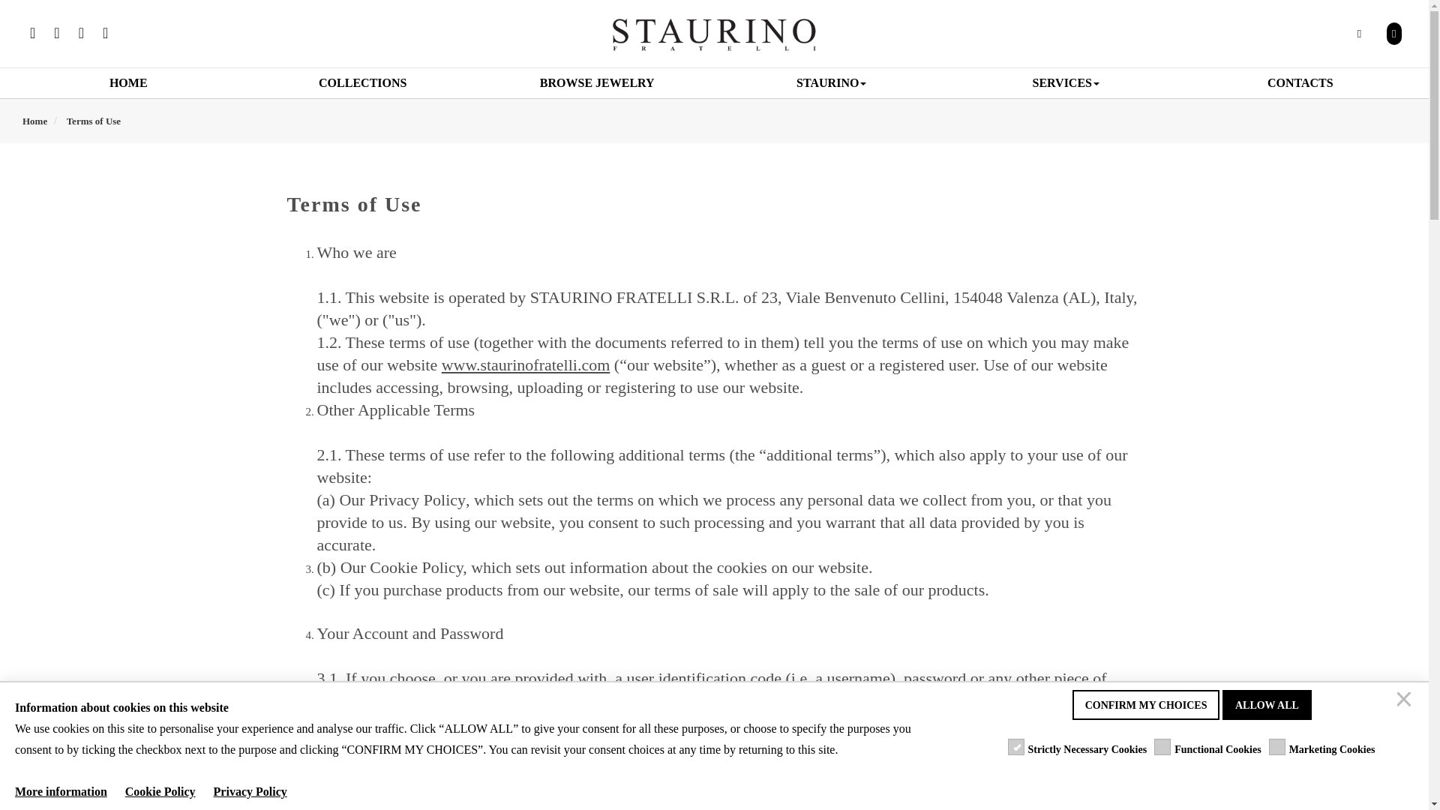 The image size is (1440, 810). What do you see at coordinates (129, 82) in the screenshot?
I see `HOME` at bounding box center [129, 82].